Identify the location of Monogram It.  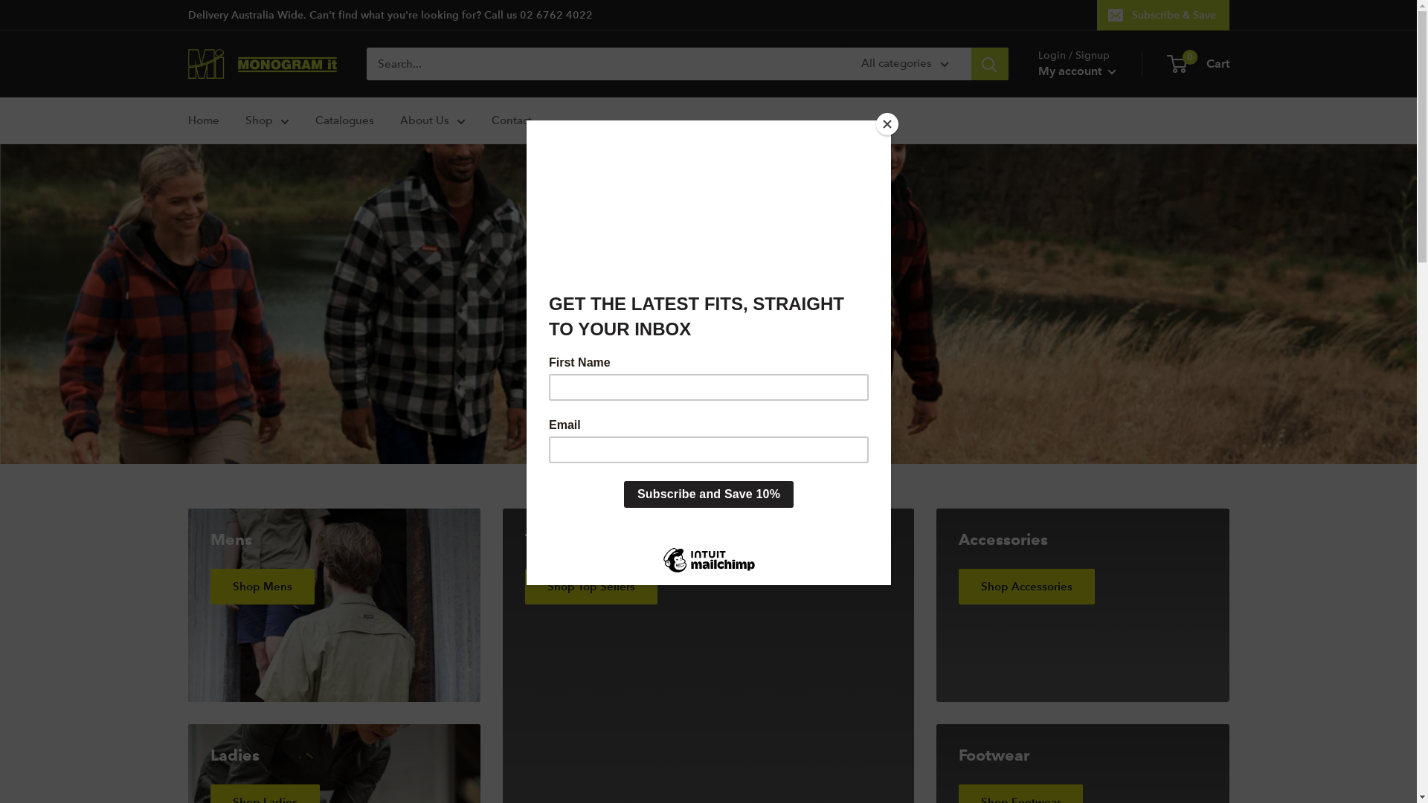
(262, 64).